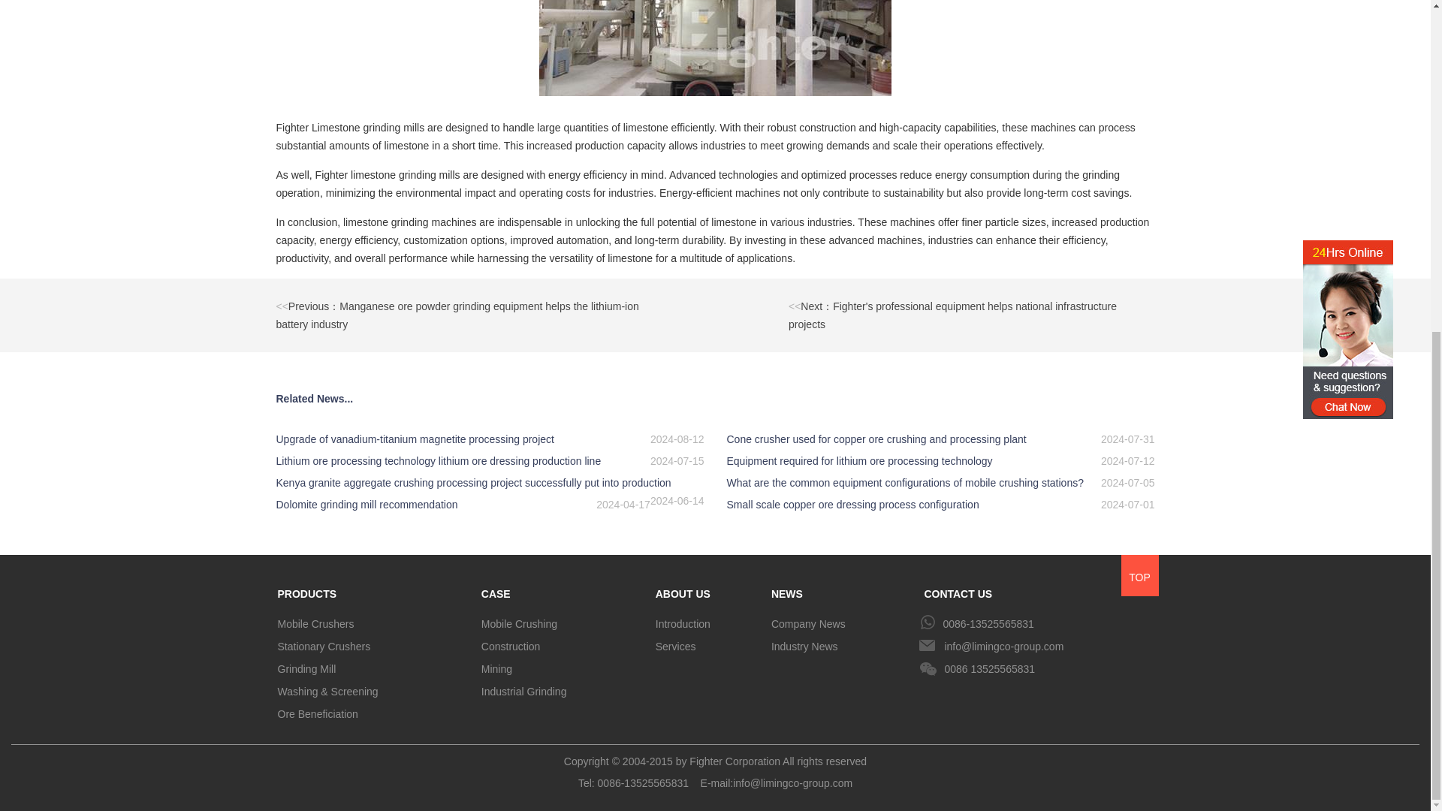 The width and height of the screenshot is (1442, 811). I want to click on Services, so click(707, 646).